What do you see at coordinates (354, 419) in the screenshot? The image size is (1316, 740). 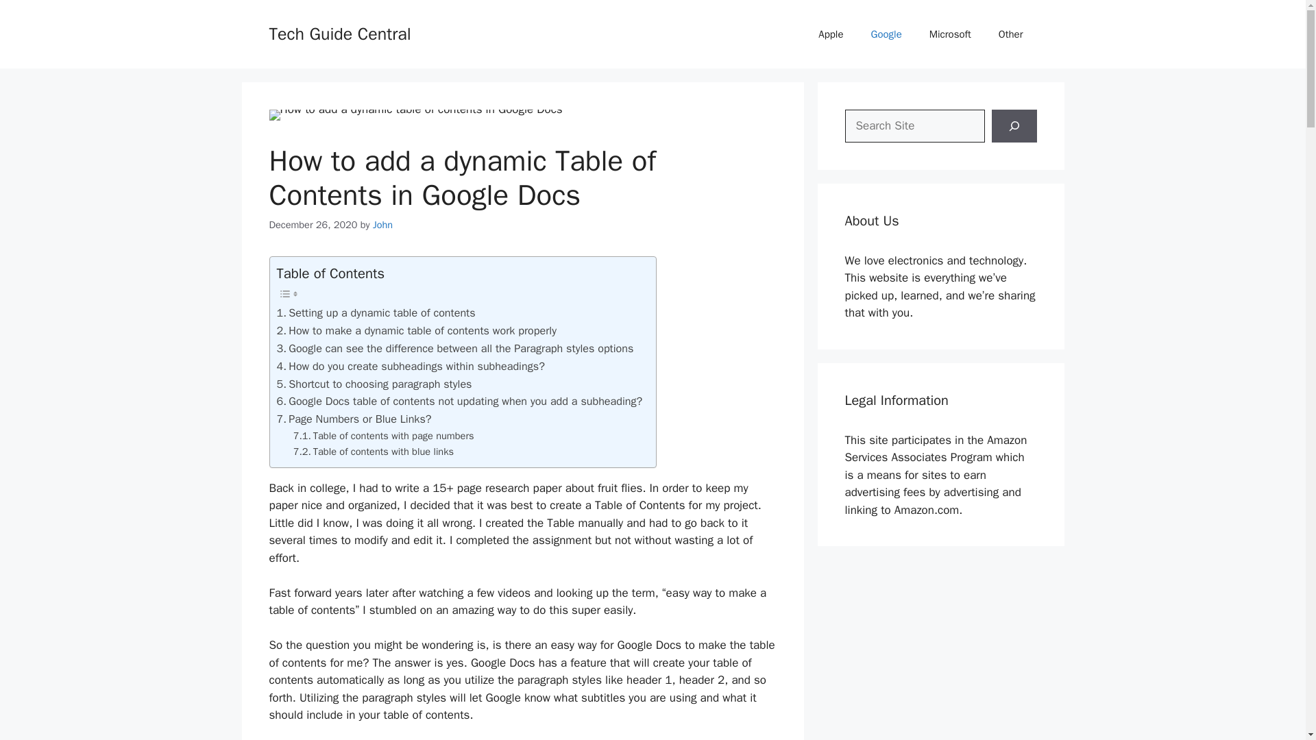 I see `Page Numbers or Blue Links?` at bounding box center [354, 419].